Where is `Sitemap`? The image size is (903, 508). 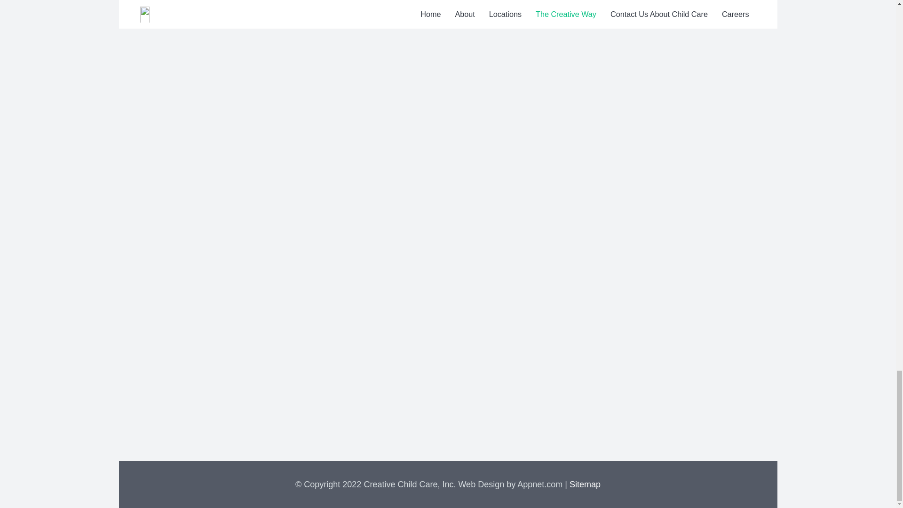
Sitemap is located at coordinates (585, 484).